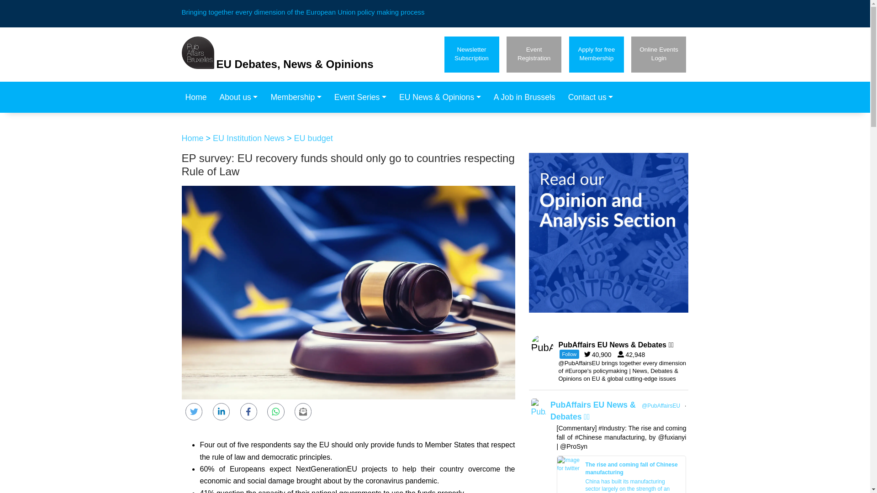 The image size is (877, 493). I want to click on 42,948 Followers, so click(534, 54).